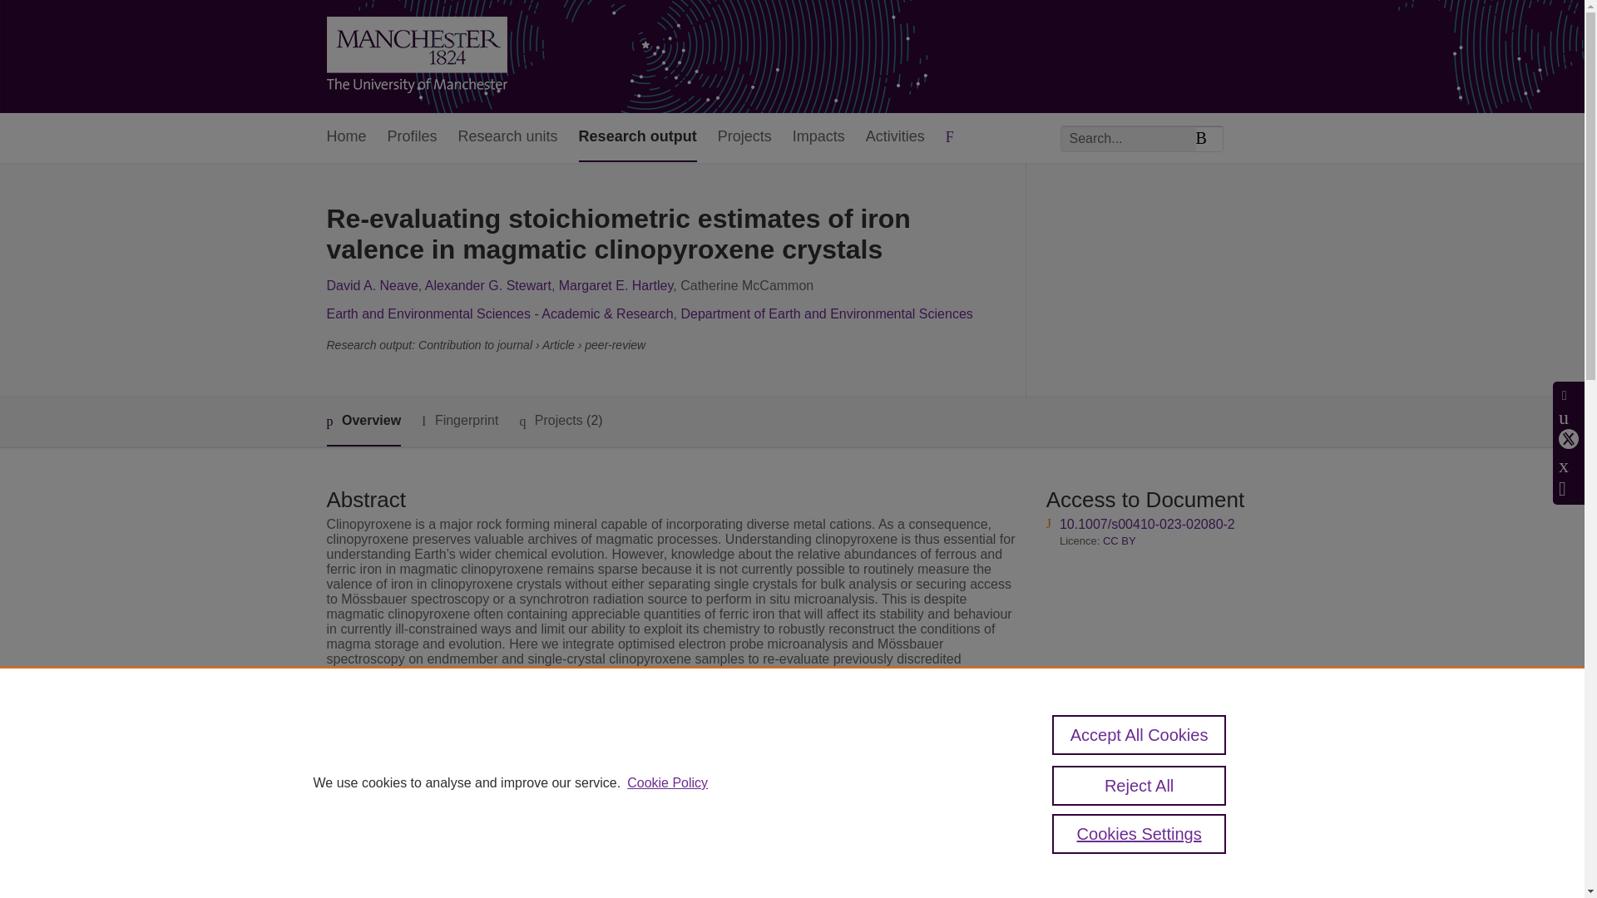  Describe the element at coordinates (371, 285) in the screenshot. I see `David A. Neave` at that location.